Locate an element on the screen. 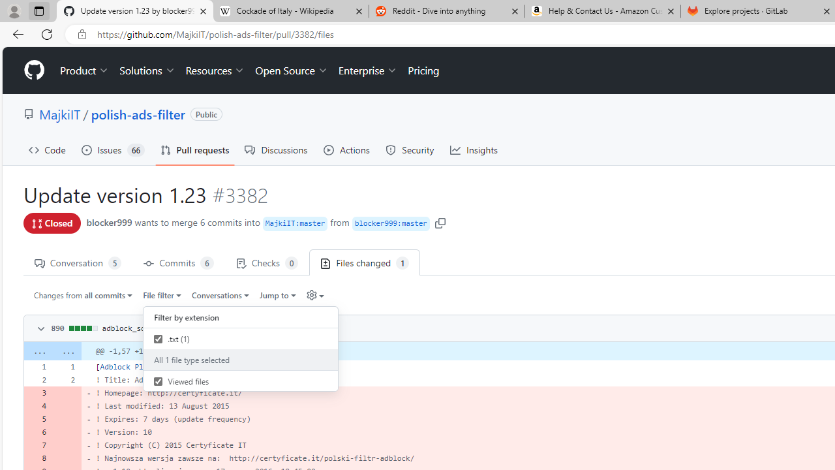  Pull requests is located at coordinates (194, 150).